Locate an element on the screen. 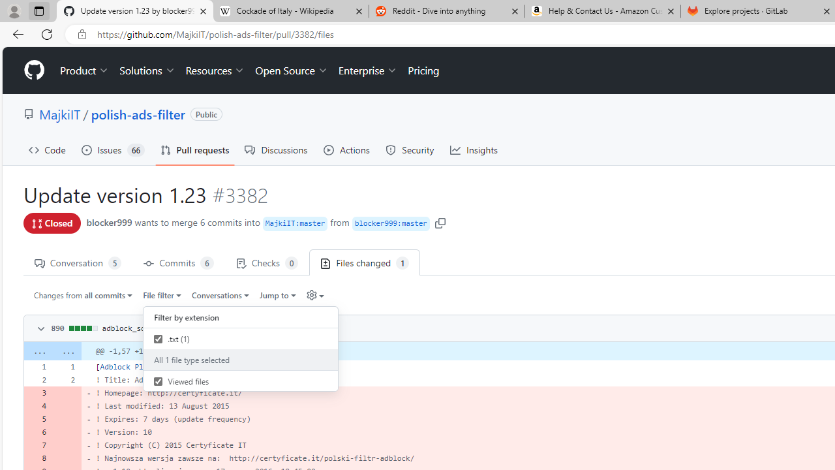  Pull requests is located at coordinates (194, 150).